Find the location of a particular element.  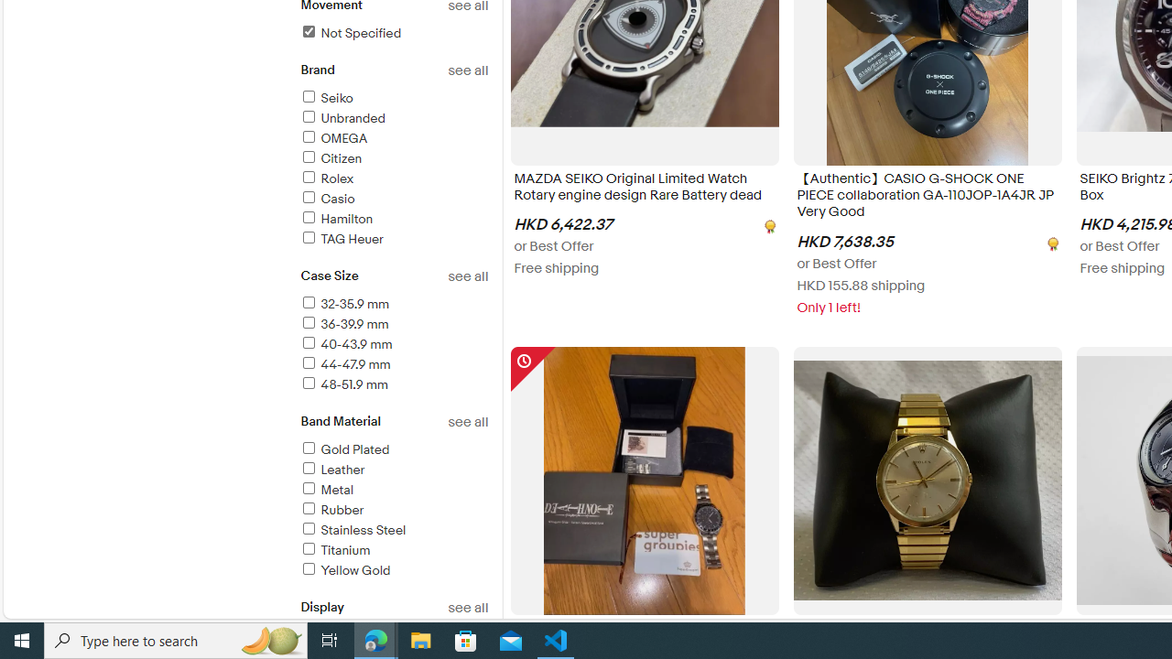

Stainless Steel is located at coordinates (394, 531).